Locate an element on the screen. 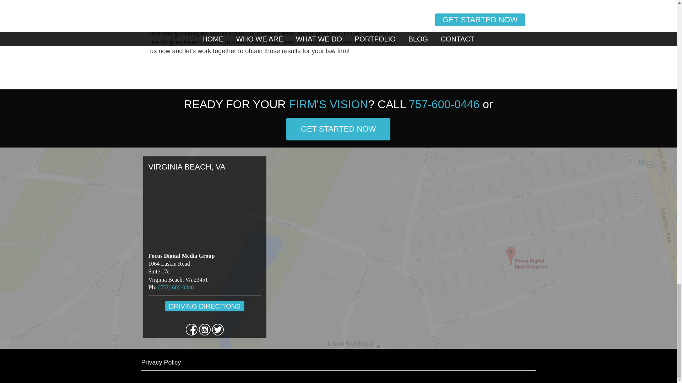  DRIVING DIRECTIONS is located at coordinates (205, 306).